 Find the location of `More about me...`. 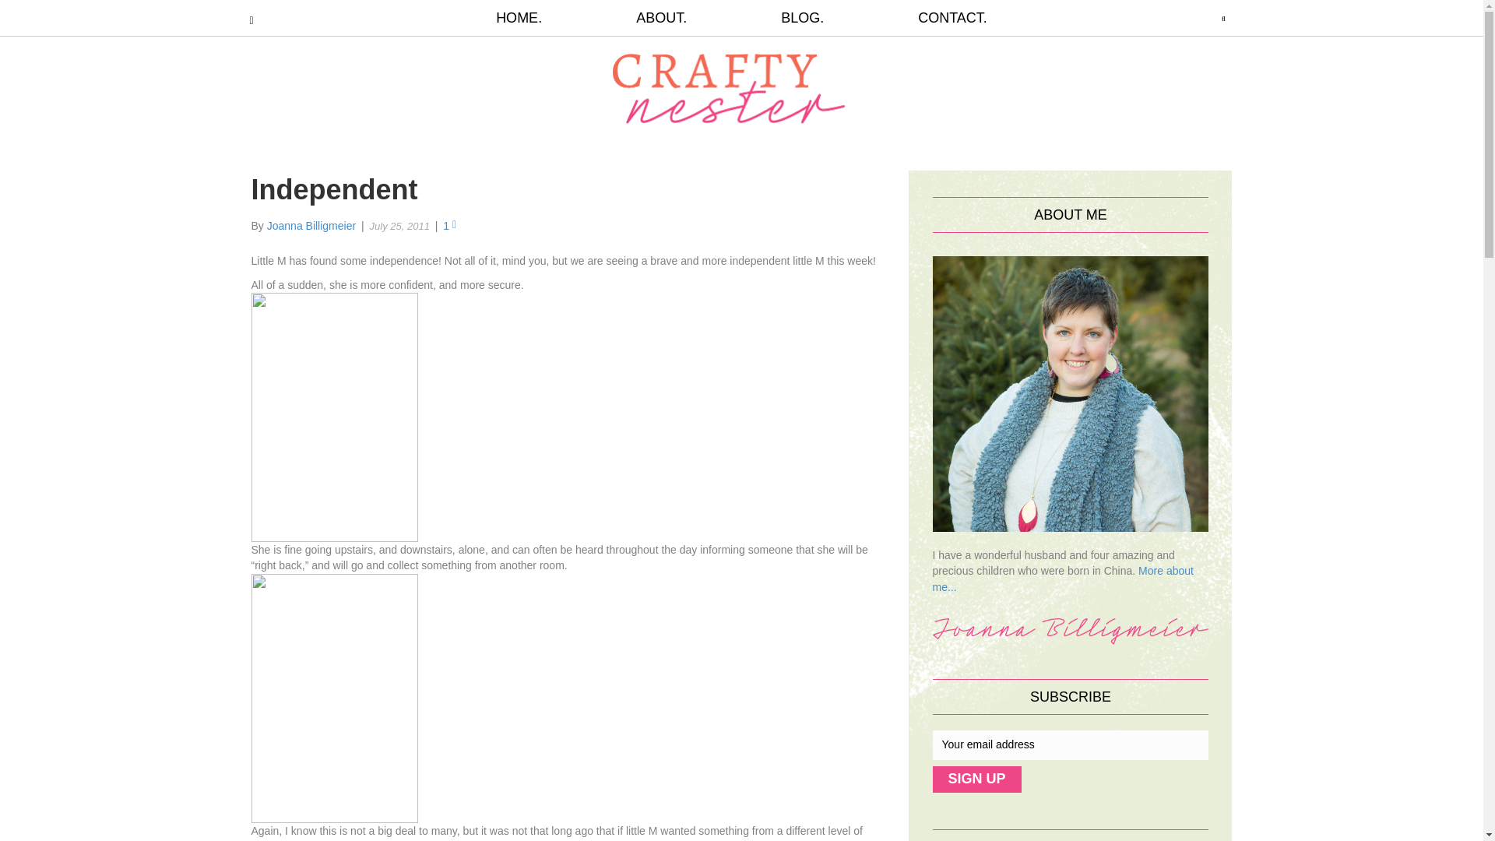

More about me... is located at coordinates (1063, 578).